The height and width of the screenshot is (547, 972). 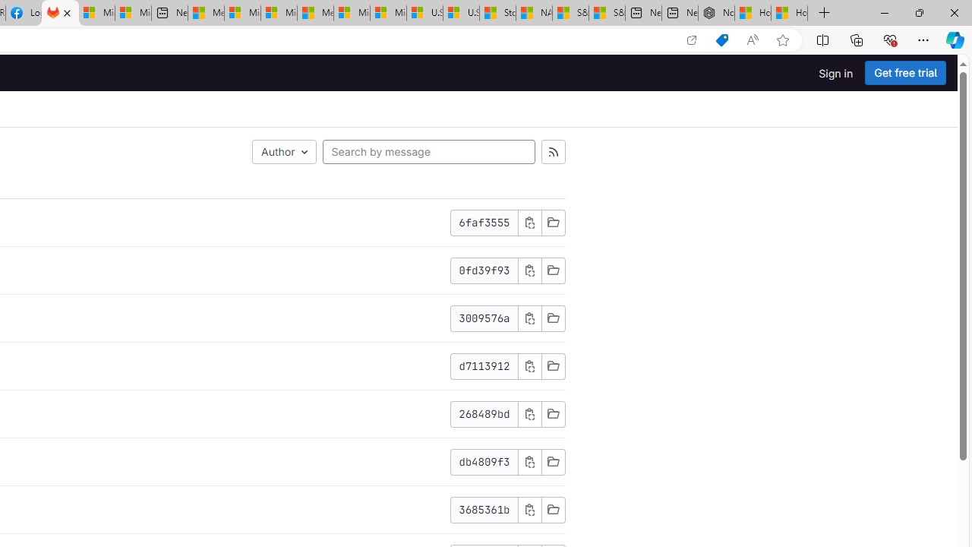 What do you see at coordinates (529, 510) in the screenshot?
I see `Copy commit SHA` at bounding box center [529, 510].